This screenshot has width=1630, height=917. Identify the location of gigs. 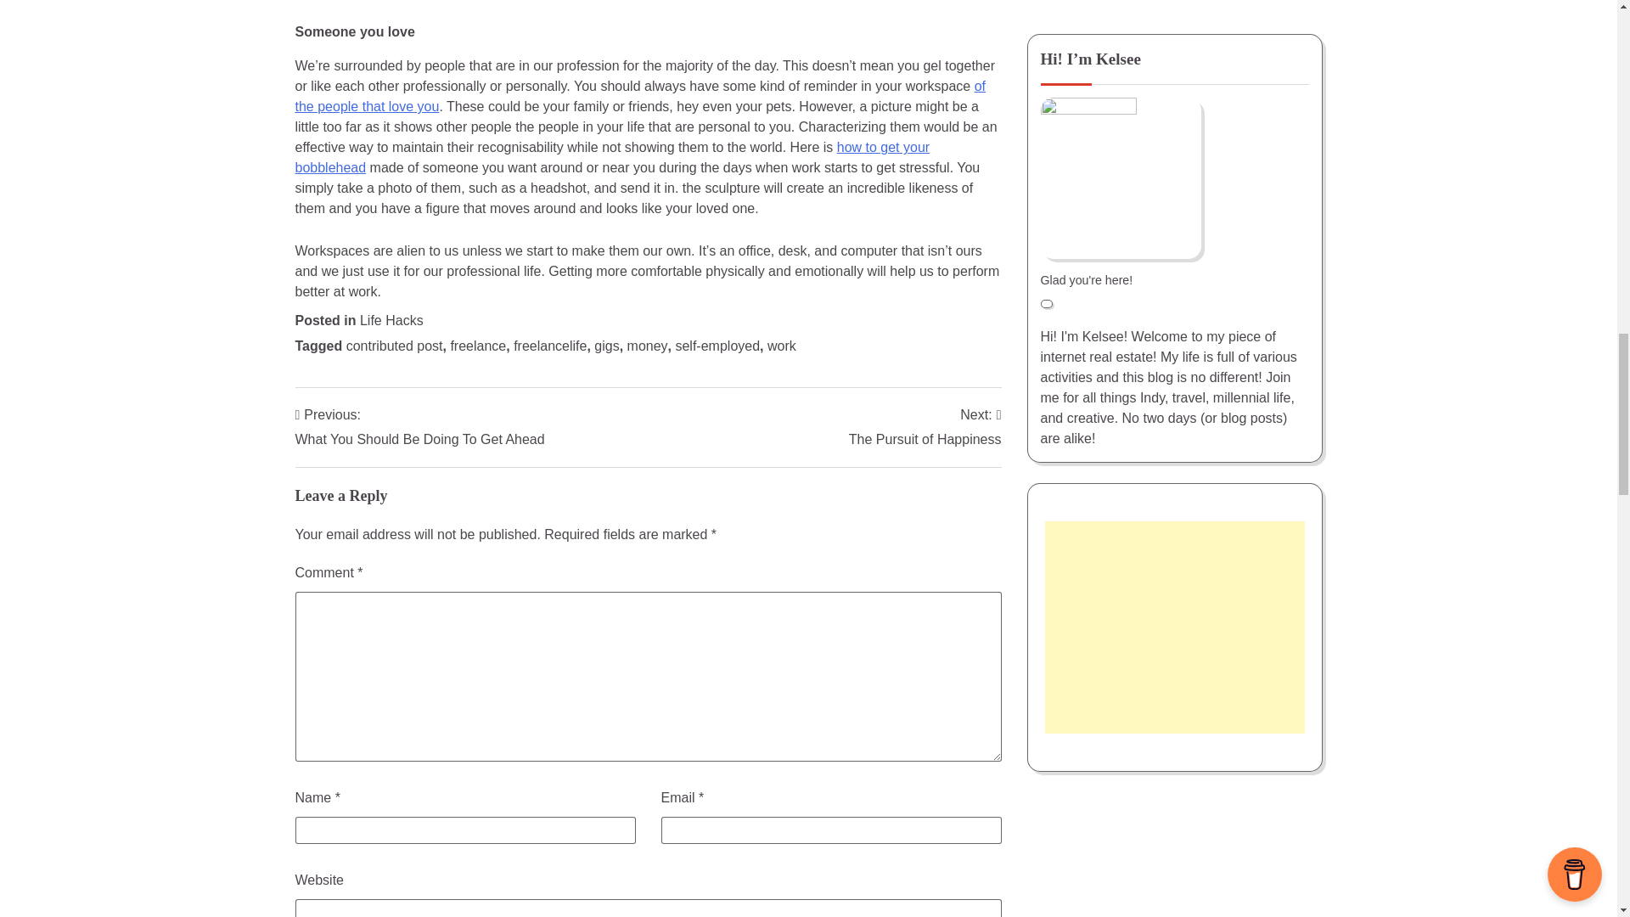
(640, 95).